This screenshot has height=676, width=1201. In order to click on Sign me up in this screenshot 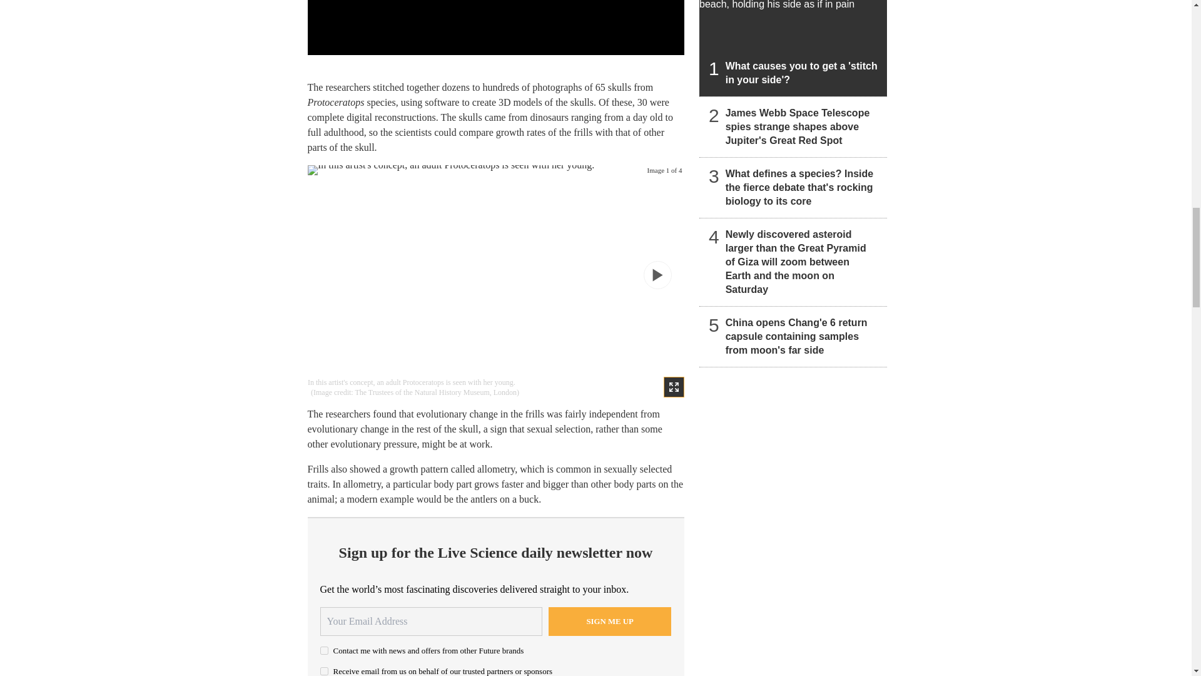, I will do `click(610, 621)`.